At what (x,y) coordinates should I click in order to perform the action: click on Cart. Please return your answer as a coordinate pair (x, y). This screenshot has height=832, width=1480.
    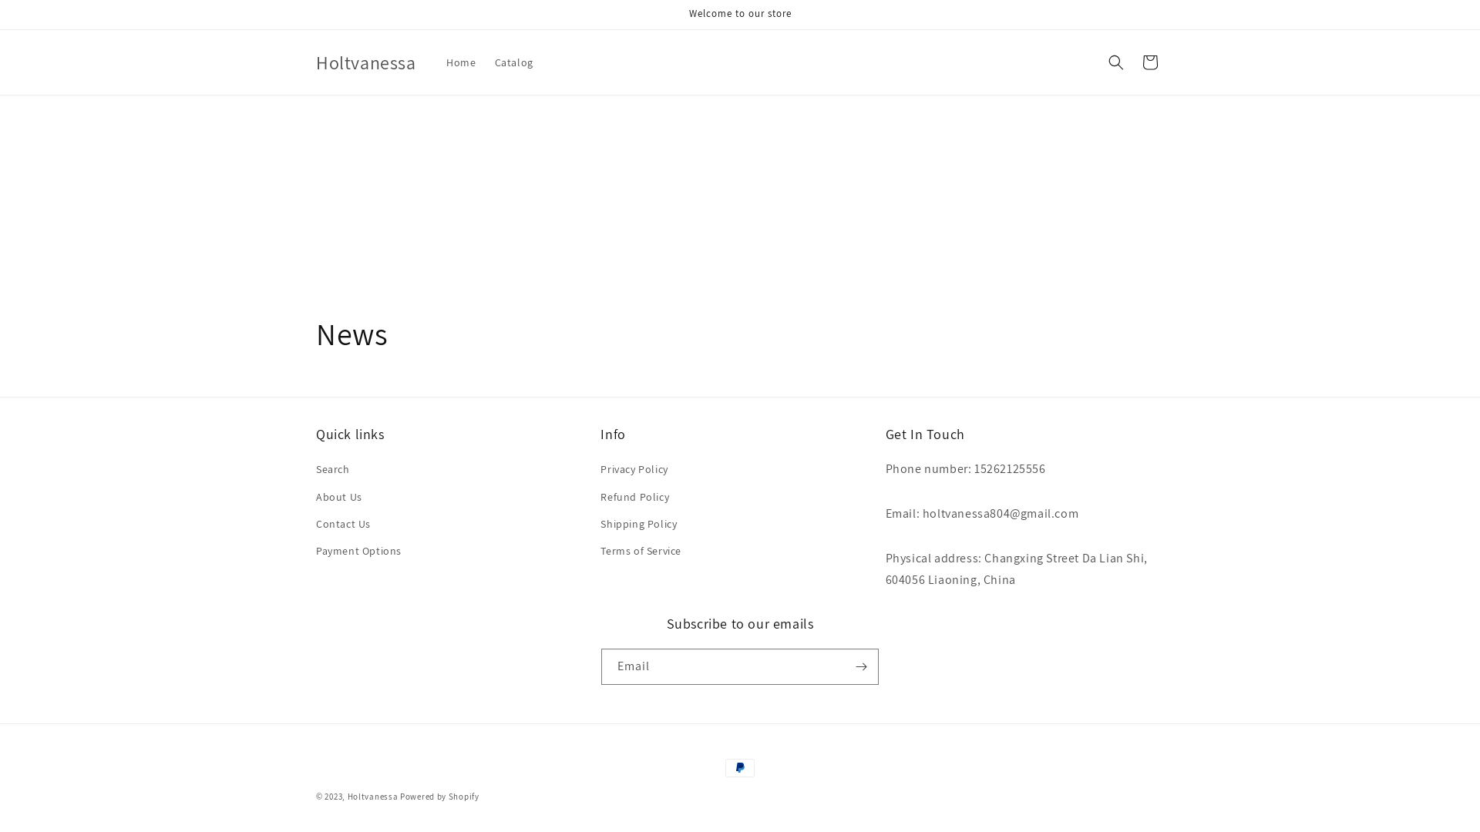
    Looking at the image, I should click on (1150, 62).